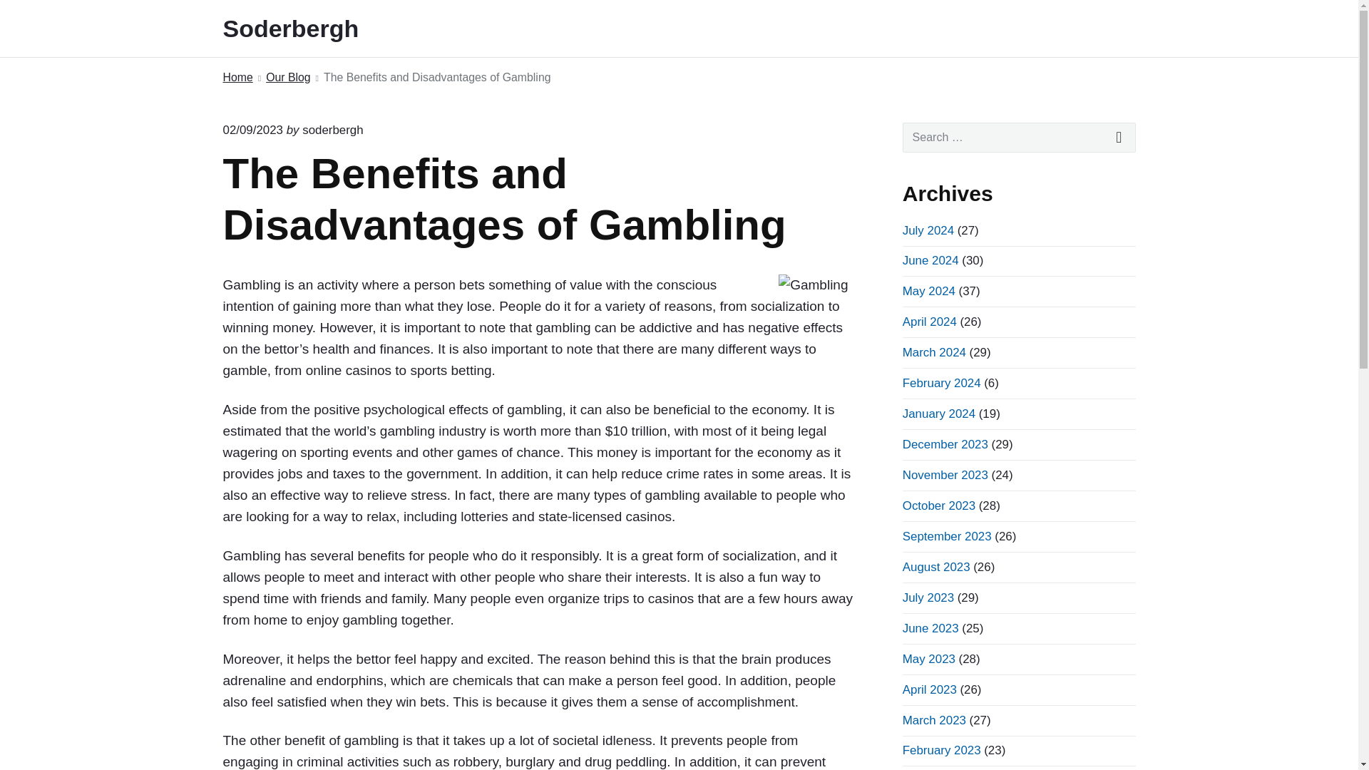 This screenshot has width=1369, height=770. Describe the element at coordinates (941, 383) in the screenshot. I see `February 2024` at that location.